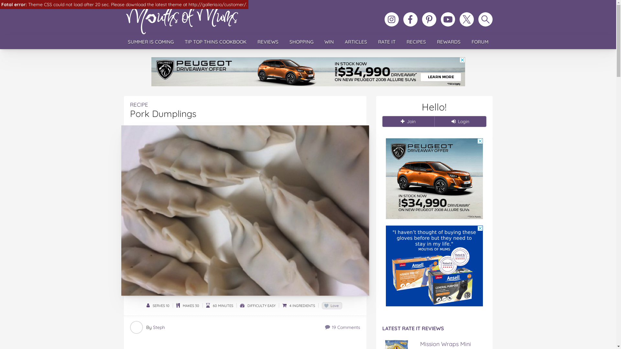 This screenshot has height=349, width=621. What do you see at coordinates (343, 327) in the screenshot?
I see `19 Comments` at bounding box center [343, 327].